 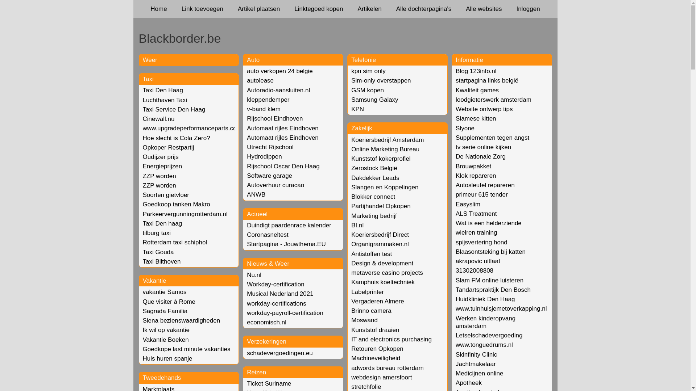 What do you see at coordinates (387, 140) in the screenshot?
I see `Koeriersbedrijf Amsterdam` at bounding box center [387, 140].